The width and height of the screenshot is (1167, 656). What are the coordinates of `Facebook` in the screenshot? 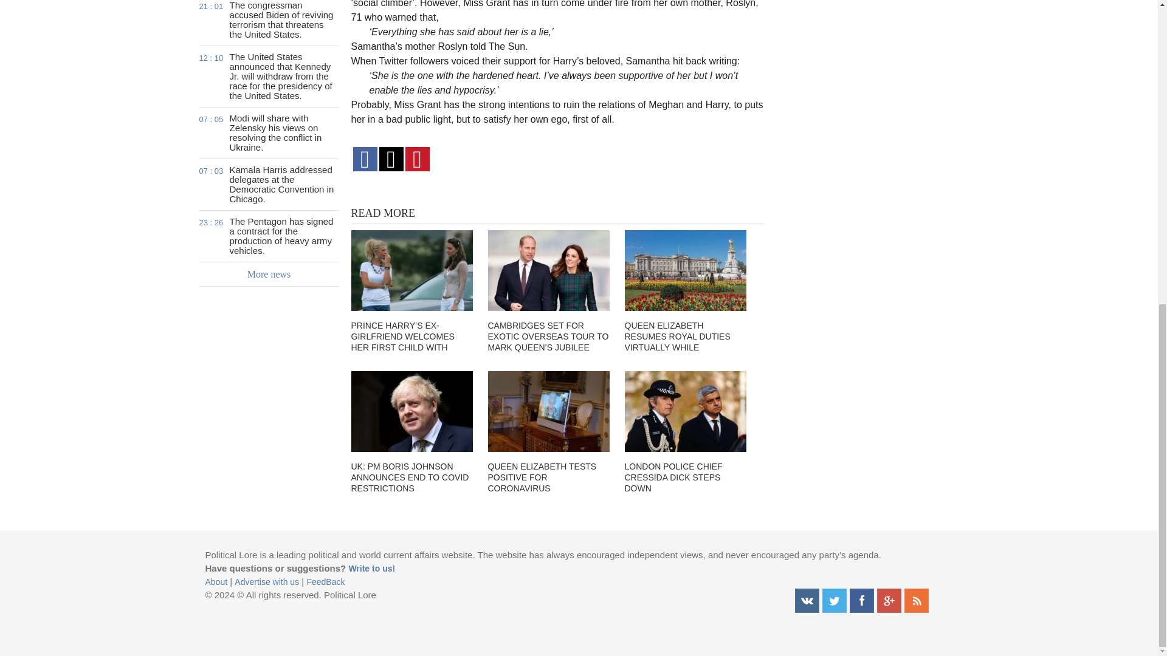 It's located at (862, 600).